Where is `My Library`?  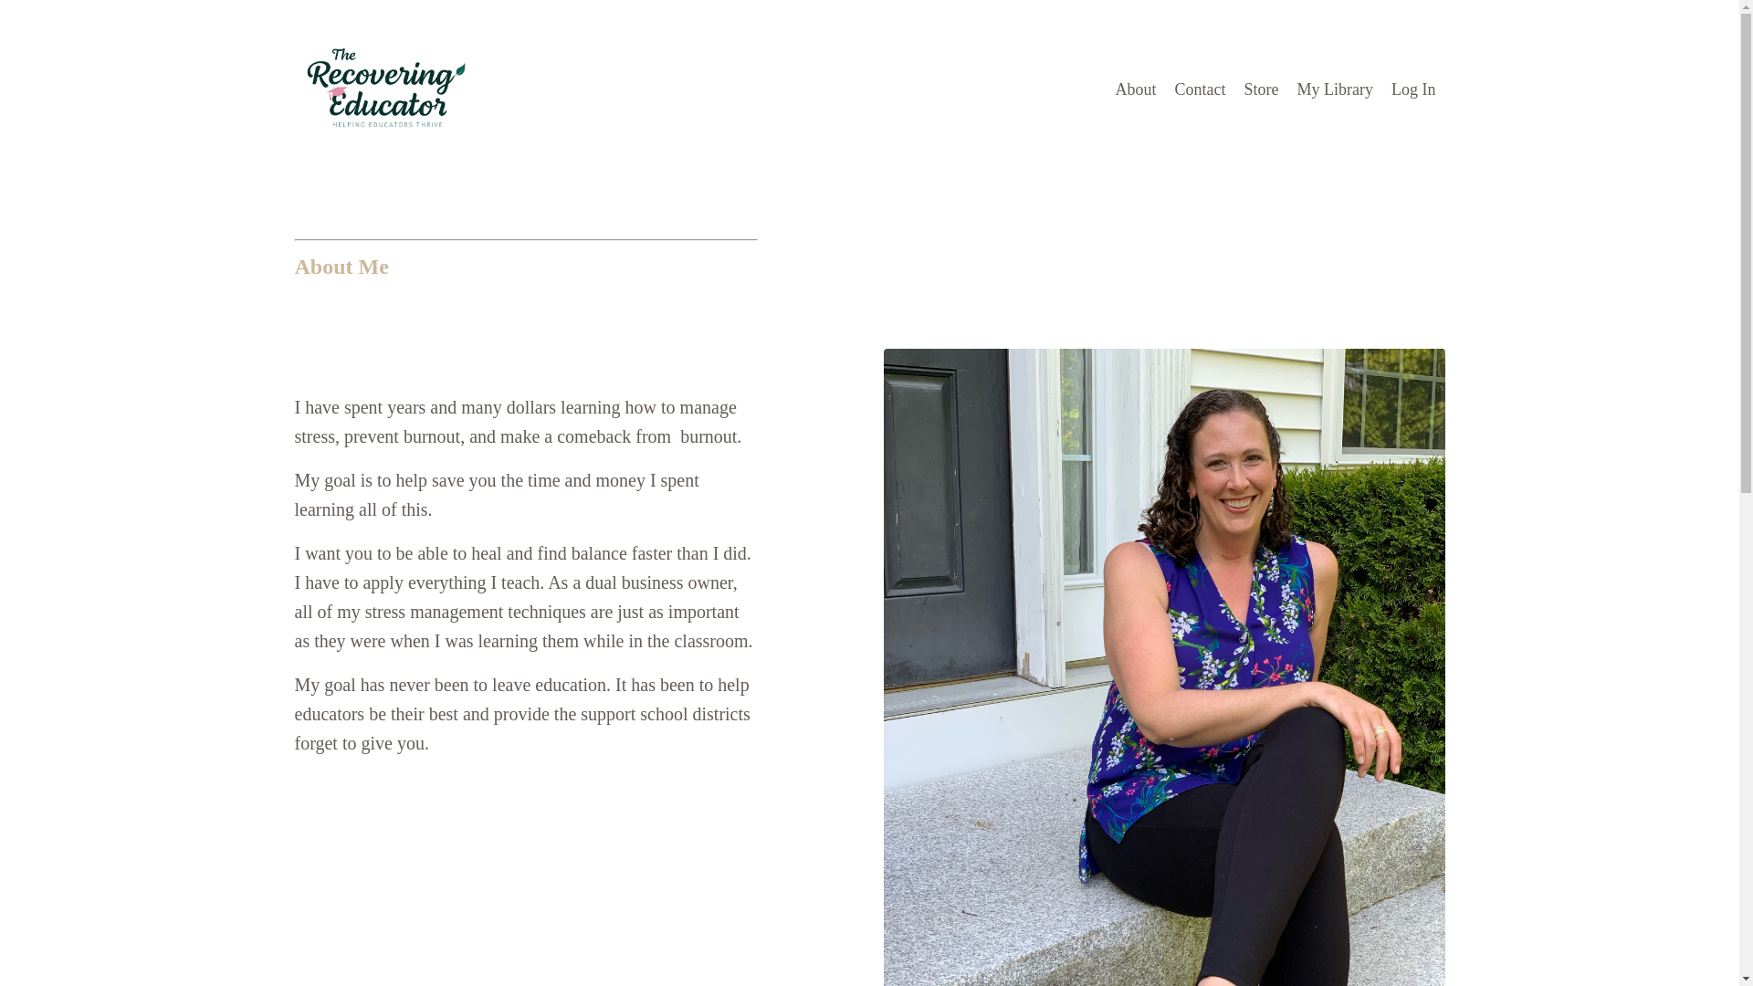
My Library is located at coordinates (1335, 89).